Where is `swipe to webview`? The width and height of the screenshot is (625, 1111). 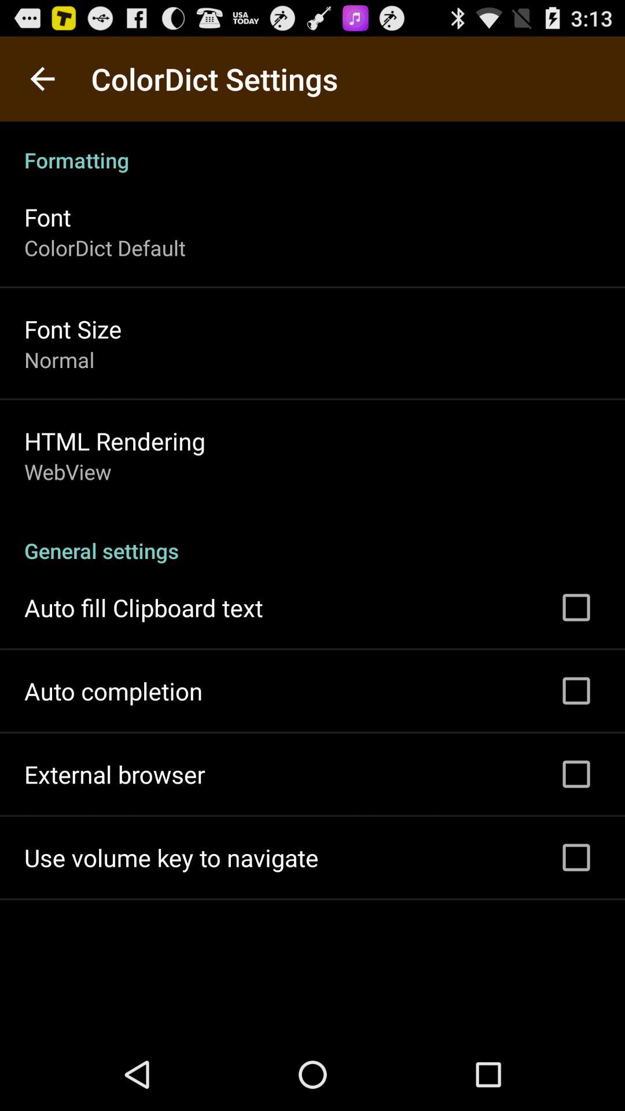
swipe to webview is located at coordinates (68, 472).